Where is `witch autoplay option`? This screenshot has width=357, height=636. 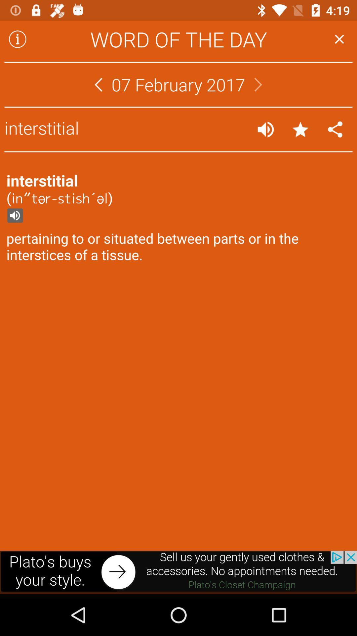 witch autoplay option is located at coordinates (266, 129).